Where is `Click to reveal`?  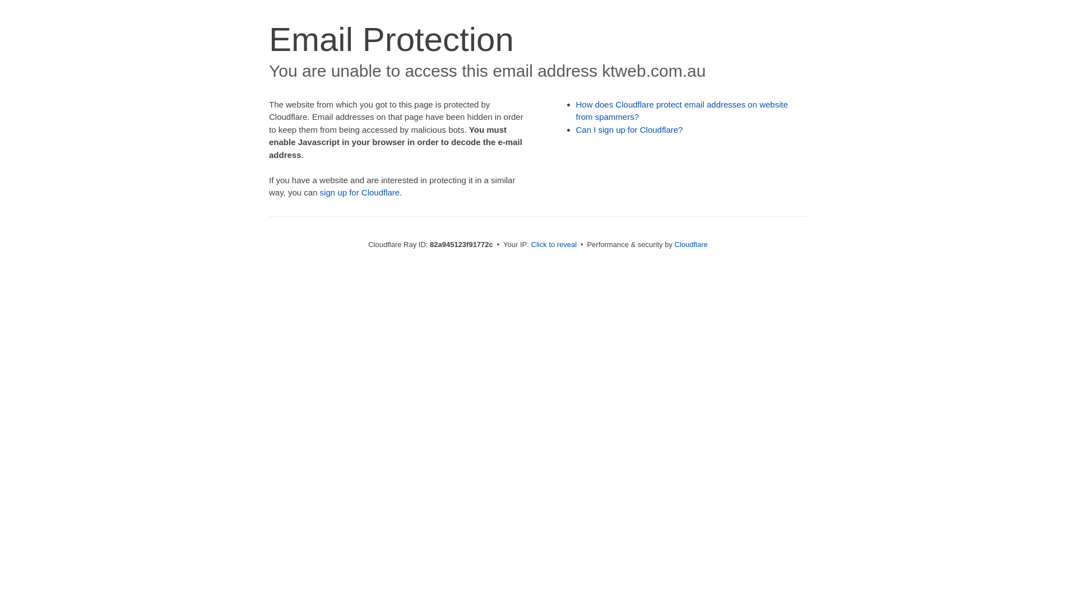
Click to reveal is located at coordinates (554, 244).